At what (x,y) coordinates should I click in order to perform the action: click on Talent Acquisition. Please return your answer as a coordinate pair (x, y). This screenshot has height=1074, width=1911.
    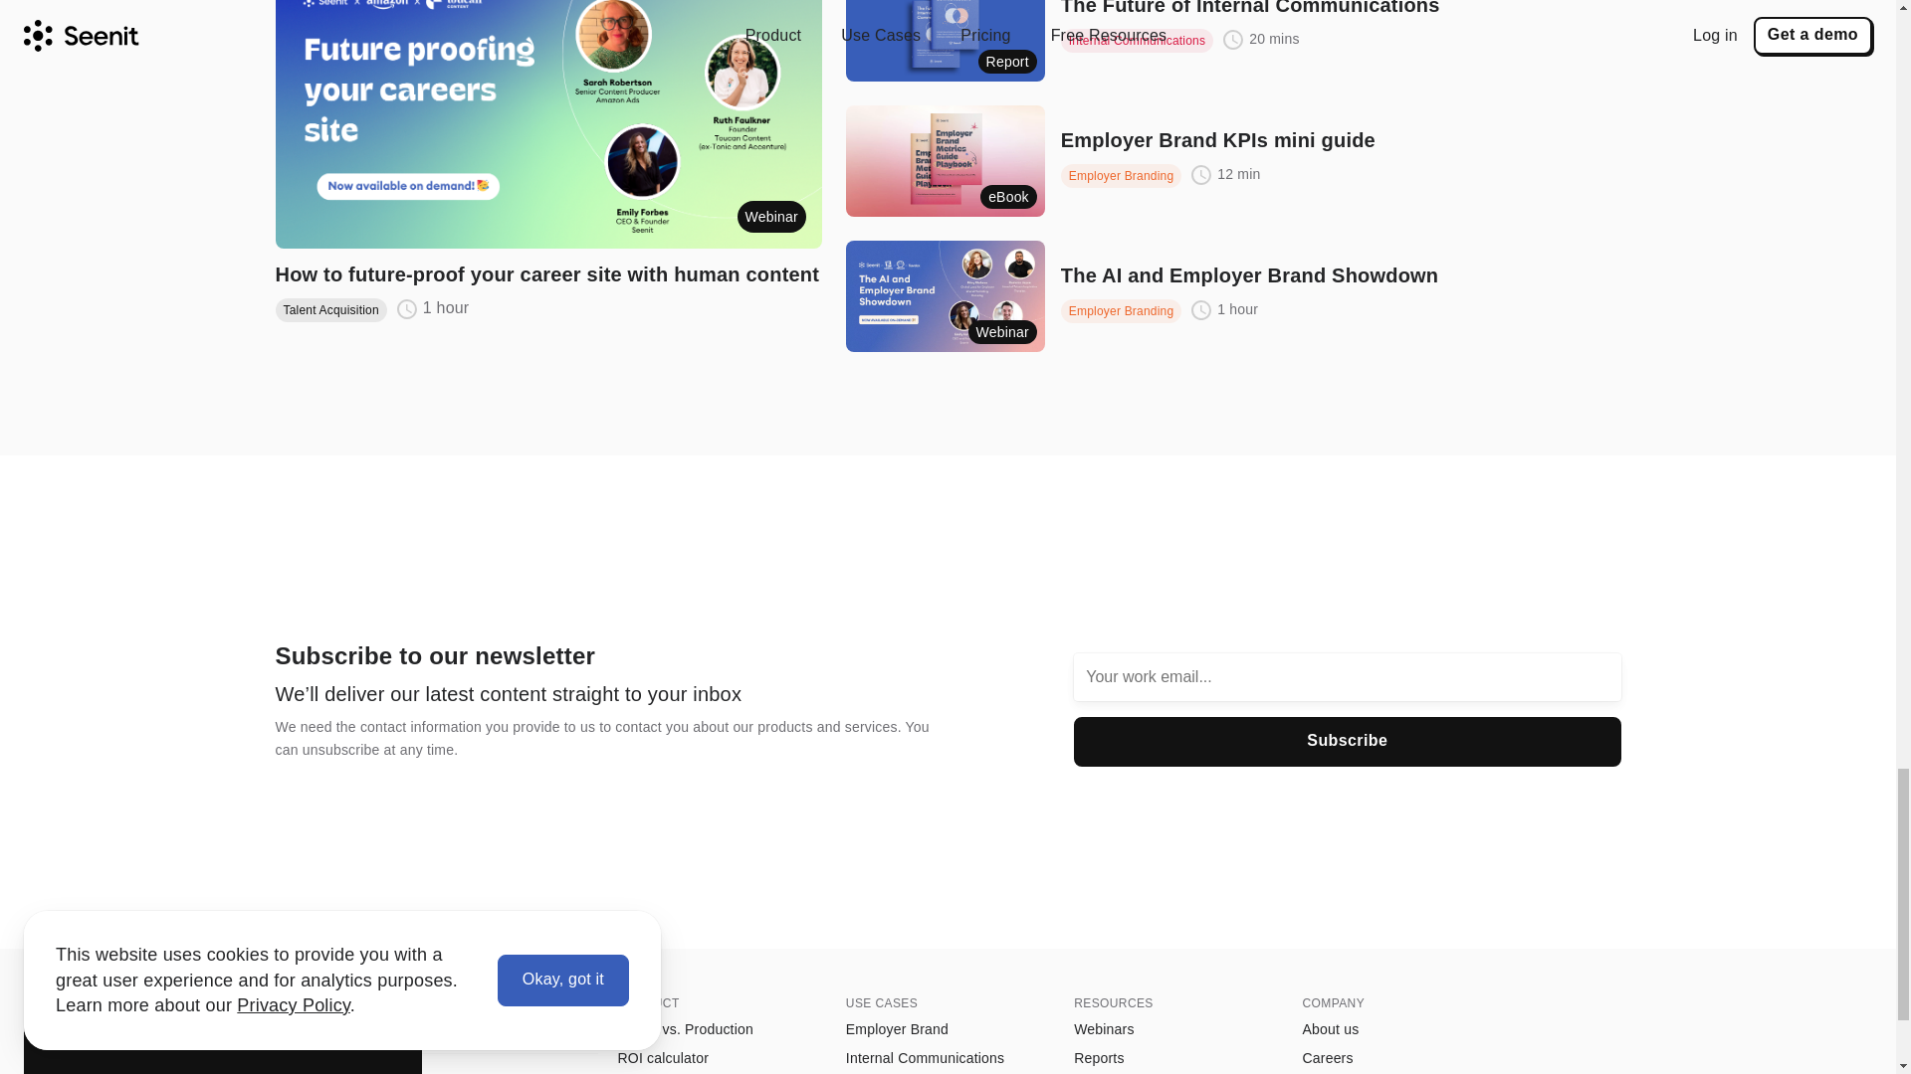
    Looking at the image, I should click on (330, 309).